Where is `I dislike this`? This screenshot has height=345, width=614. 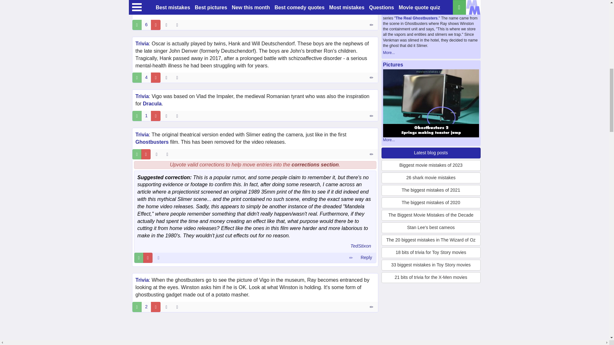 I dislike this is located at coordinates (155, 25).